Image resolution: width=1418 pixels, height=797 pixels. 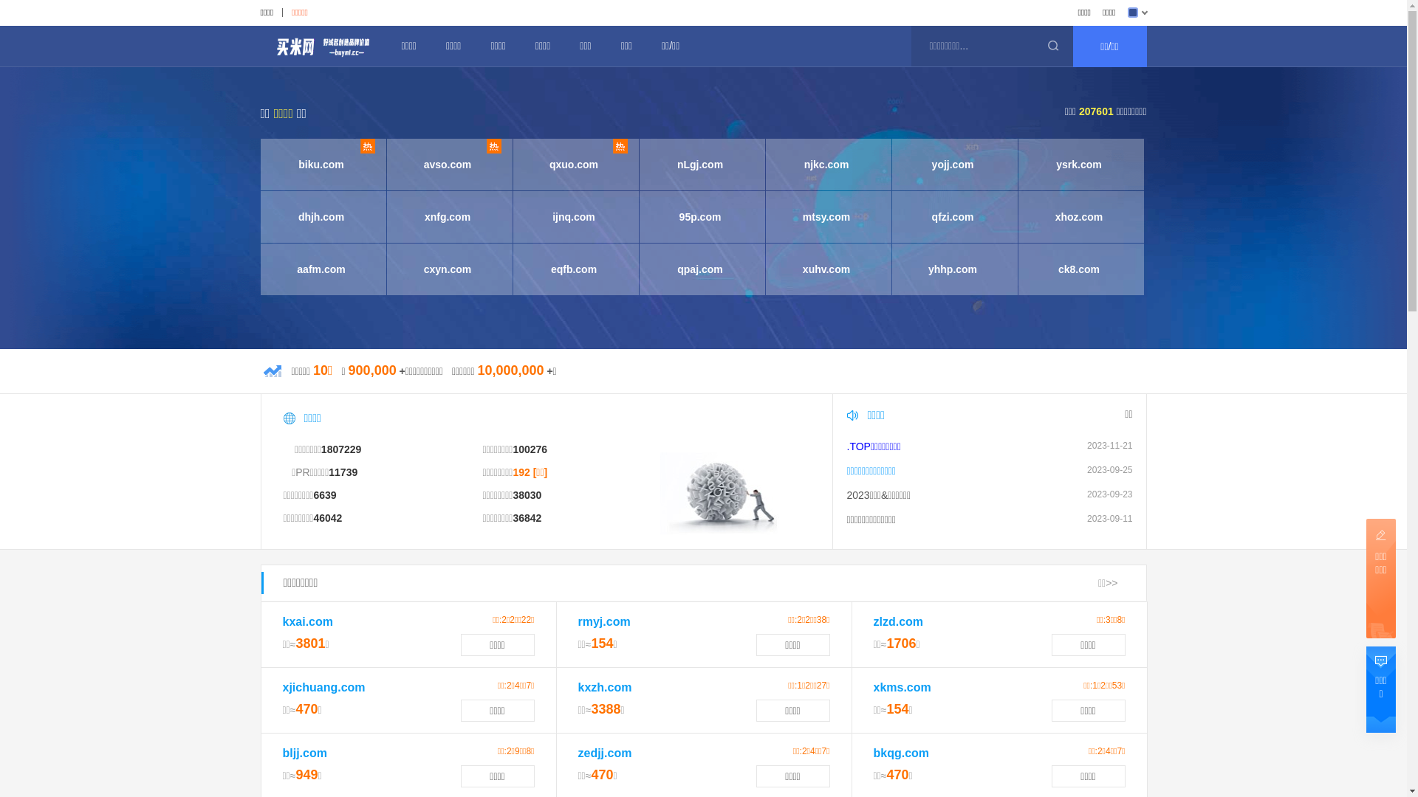 What do you see at coordinates (321, 269) in the screenshot?
I see `aafm.com` at bounding box center [321, 269].